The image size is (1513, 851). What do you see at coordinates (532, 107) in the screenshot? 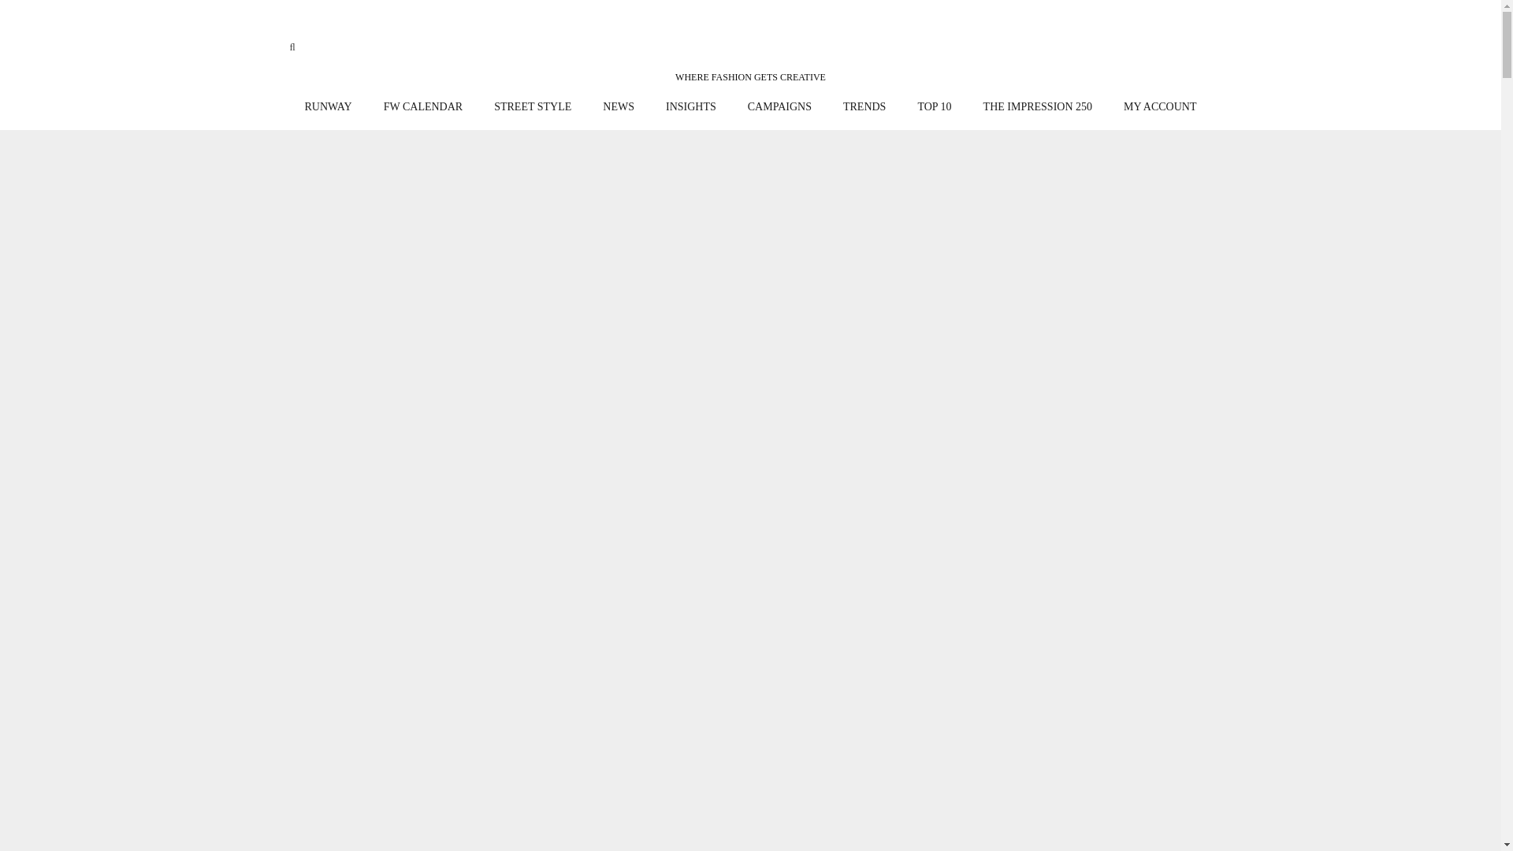
I see `STREET STYLE` at bounding box center [532, 107].